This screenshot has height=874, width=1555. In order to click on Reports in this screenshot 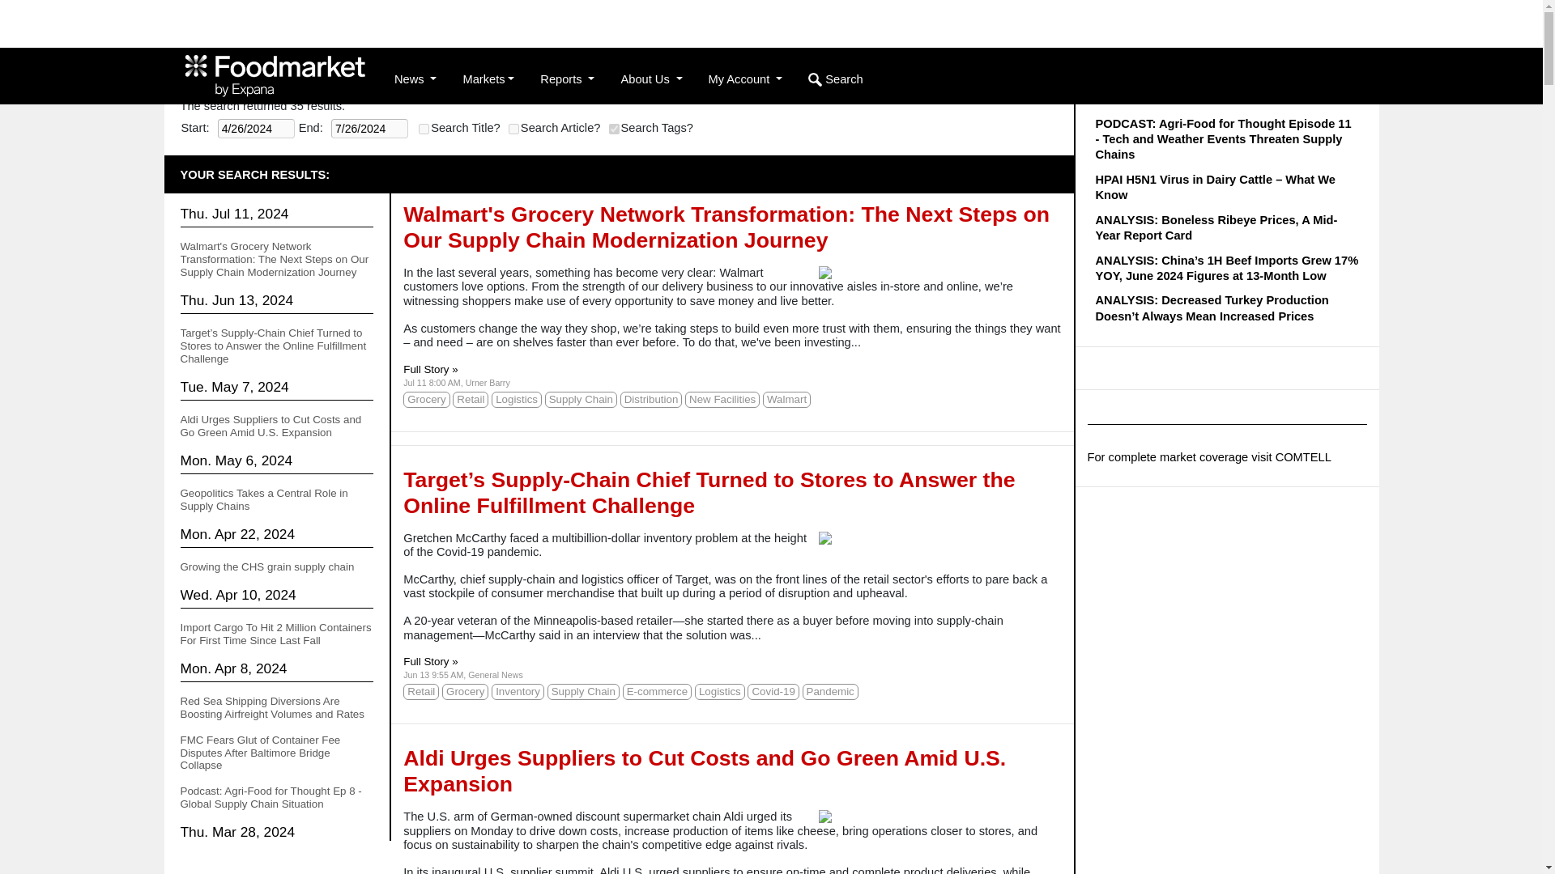, I will do `click(567, 79)`.